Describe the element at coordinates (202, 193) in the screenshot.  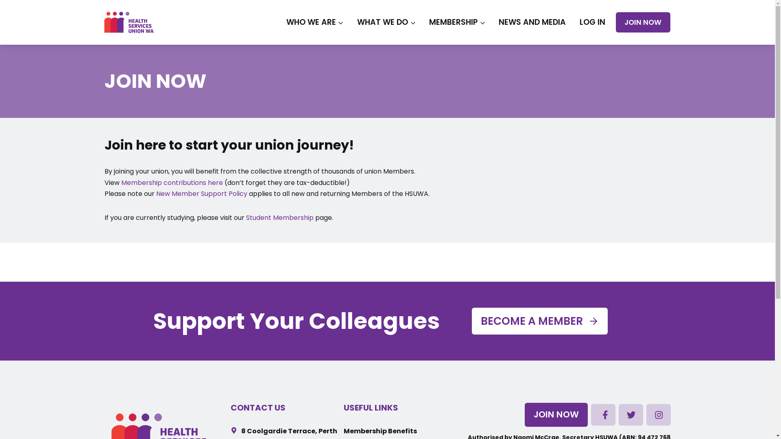
I see `New Member Support Policy` at that location.